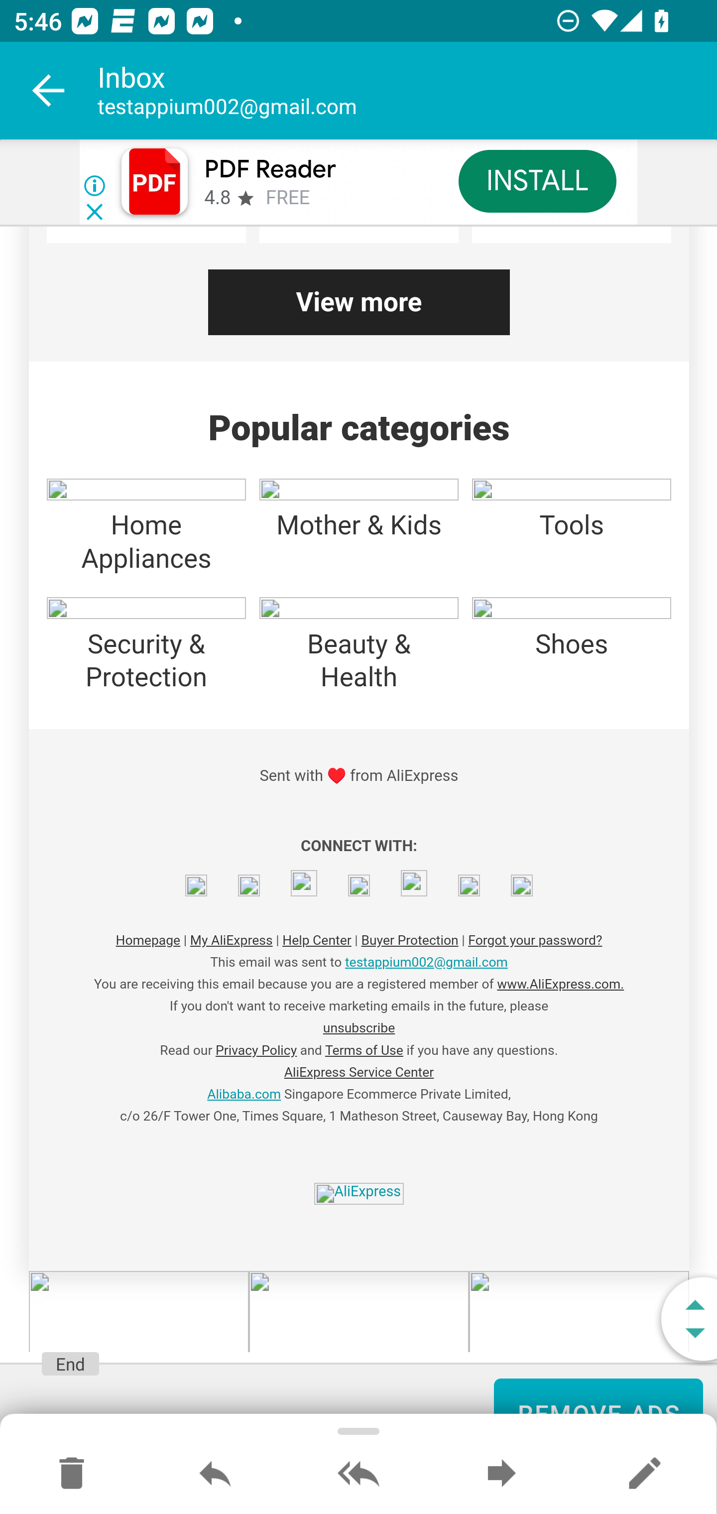 The width and height of the screenshot is (717, 1514). I want to click on Reply, so click(215, 1474).